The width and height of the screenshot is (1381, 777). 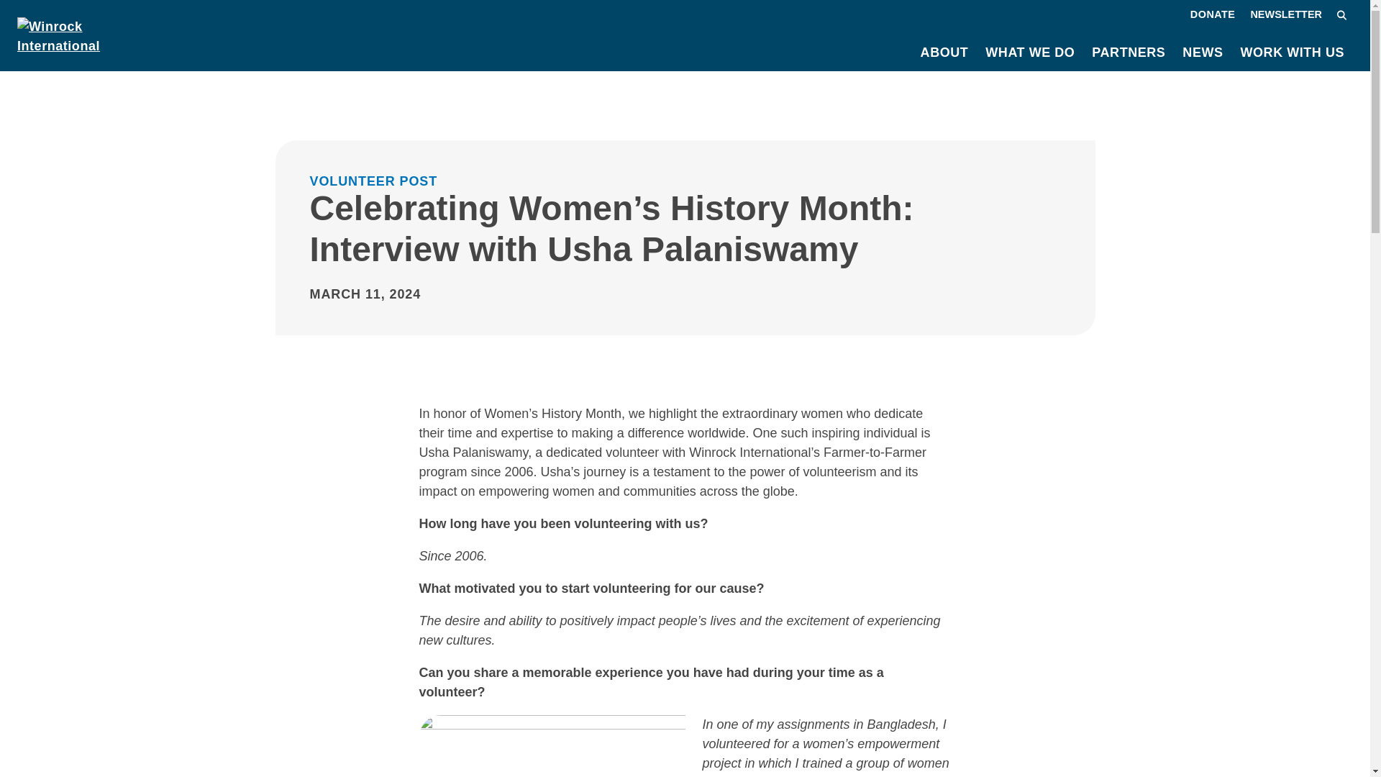 I want to click on PARTNERS, so click(x=1128, y=53).